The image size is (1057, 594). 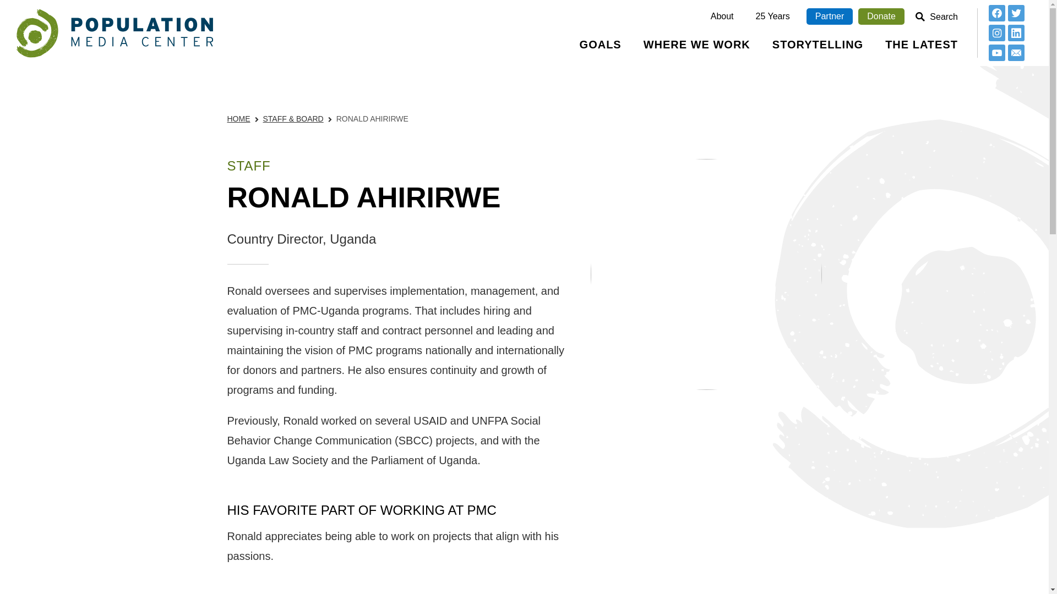 What do you see at coordinates (696, 50) in the screenshot?
I see `WHERE WE WORK` at bounding box center [696, 50].